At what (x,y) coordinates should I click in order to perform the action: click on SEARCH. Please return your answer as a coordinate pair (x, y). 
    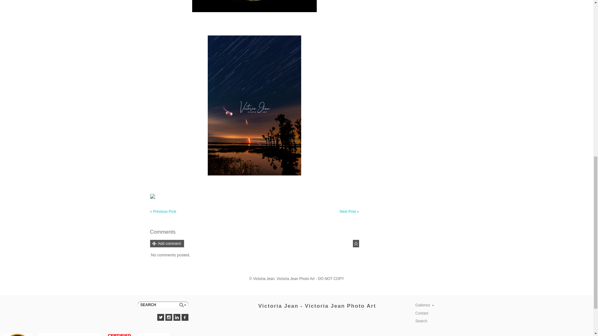
    Looking at the image, I should click on (163, 305).